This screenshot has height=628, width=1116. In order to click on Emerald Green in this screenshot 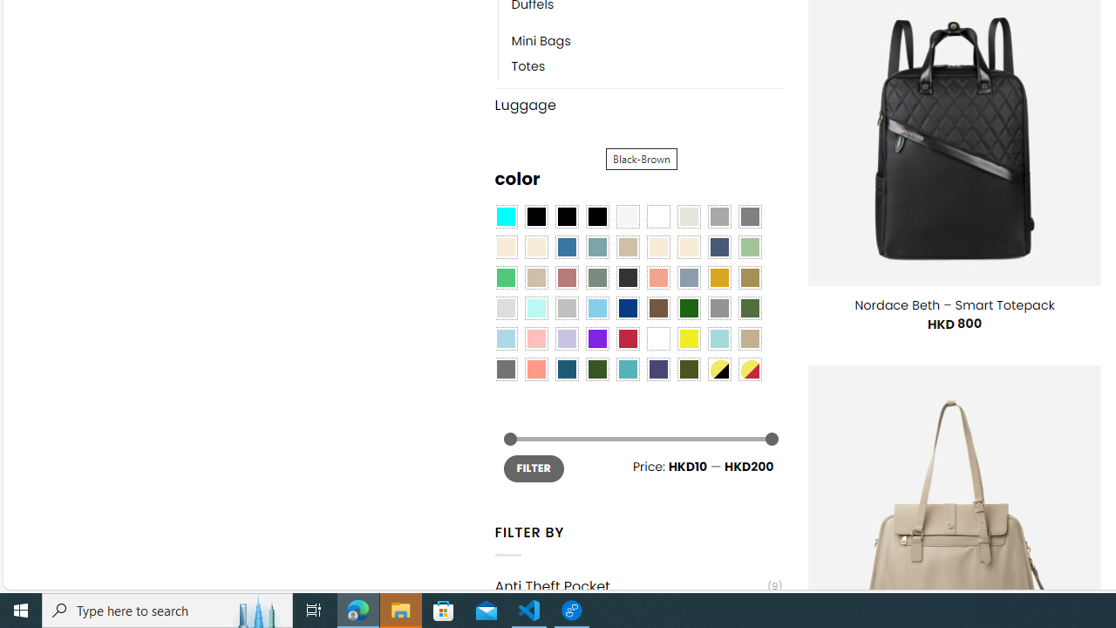, I will do `click(506, 277)`.